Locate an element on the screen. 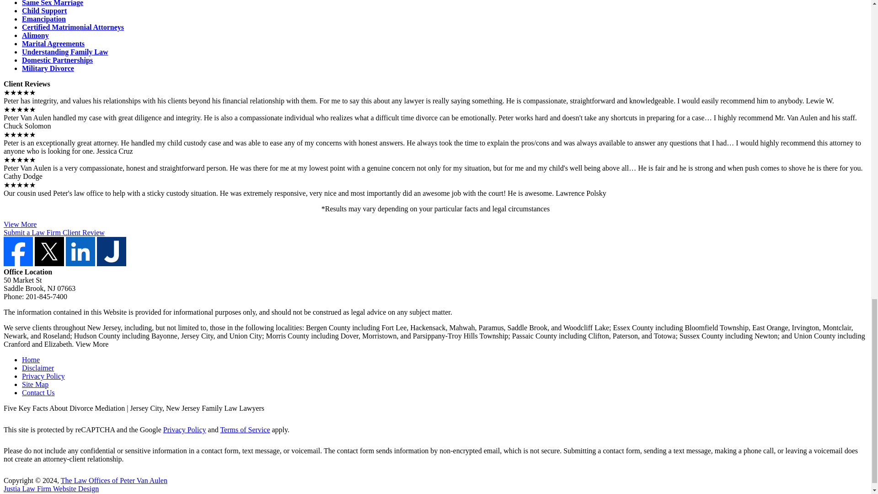 Image resolution: width=878 pixels, height=494 pixels. Twitter is located at coordinates (49, 263).